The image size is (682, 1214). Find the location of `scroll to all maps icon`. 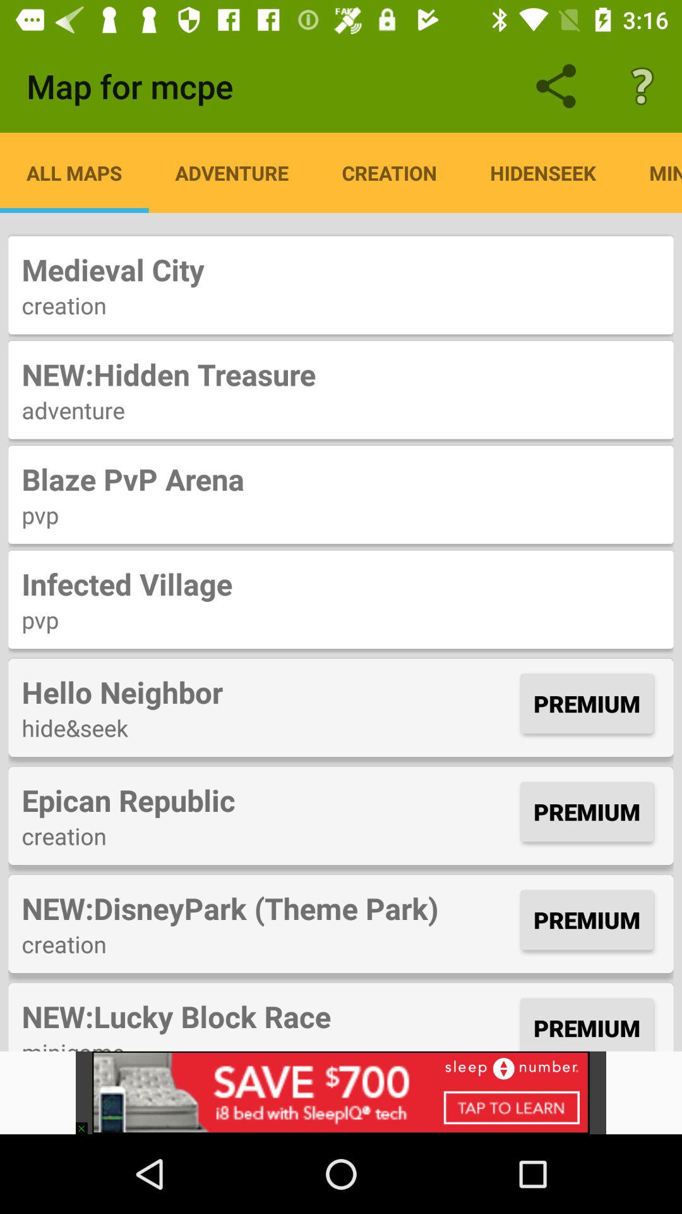

scroll to all maps icon is located at coordinates (75, 173).